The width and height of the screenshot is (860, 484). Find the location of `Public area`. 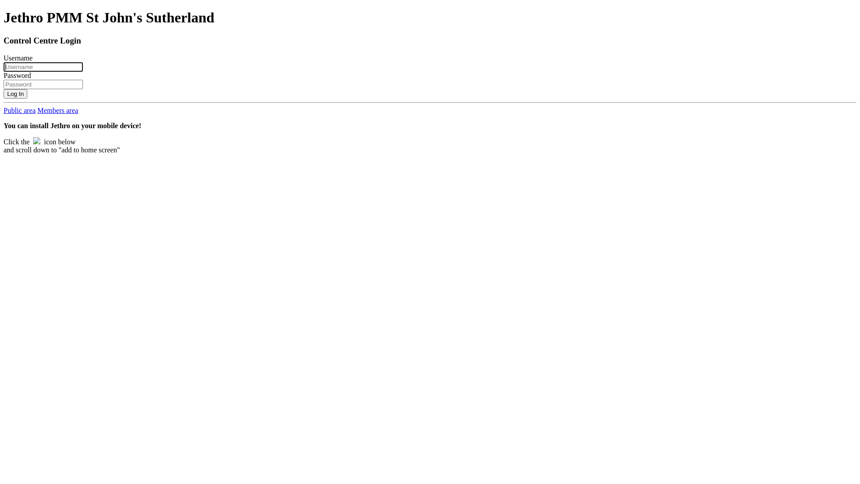

Public area is located at coordinates (20, 110).